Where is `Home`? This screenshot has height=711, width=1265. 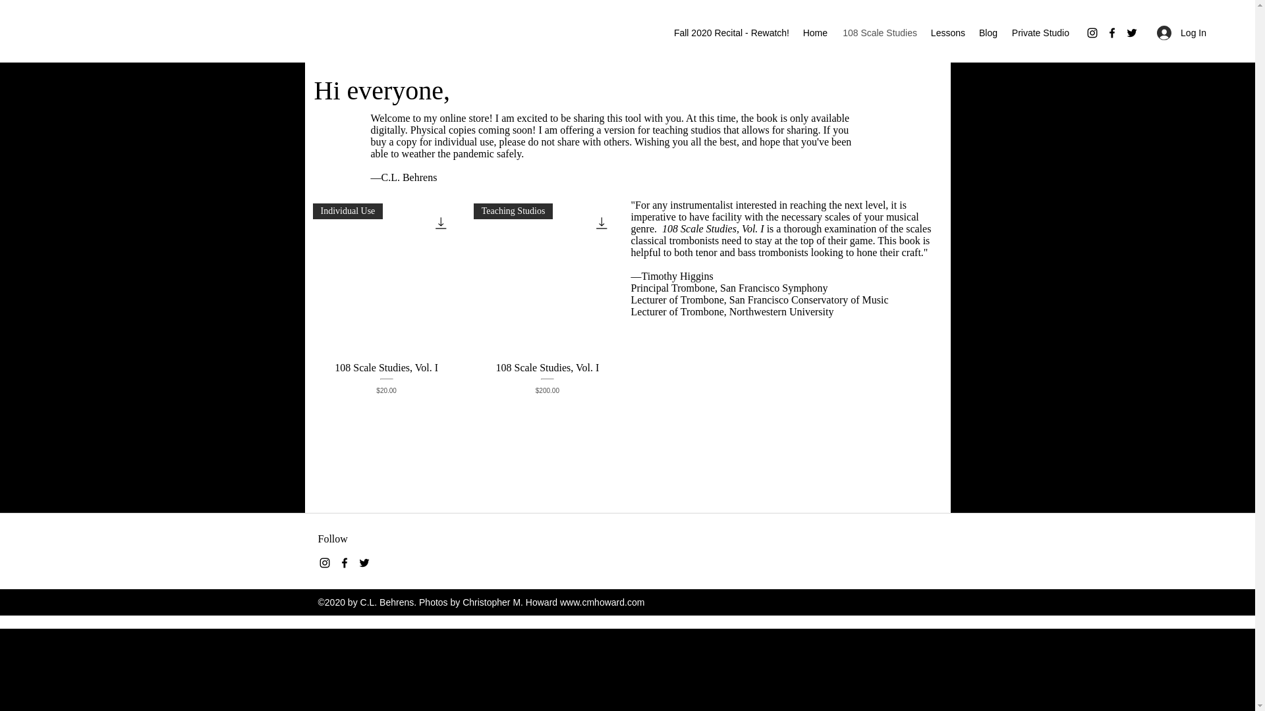
Home is located at coordinates (814, 32).